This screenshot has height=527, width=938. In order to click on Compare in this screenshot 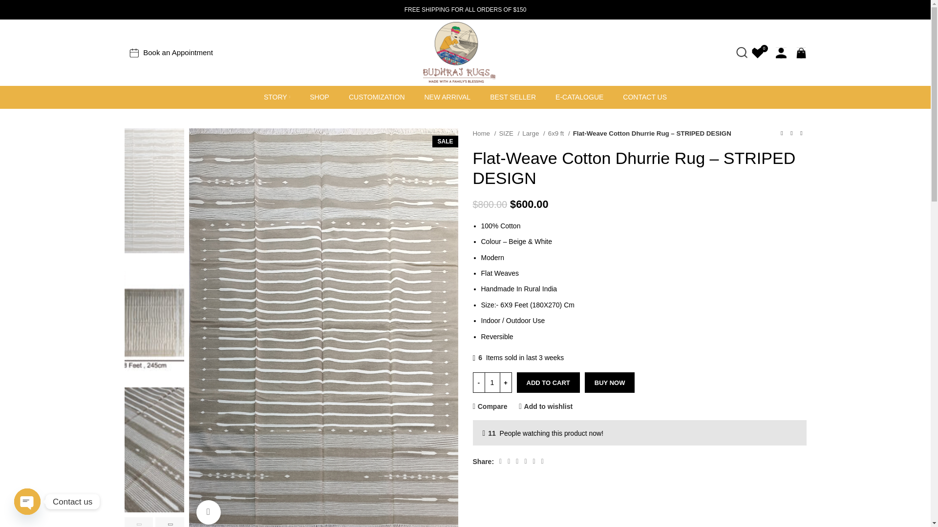, I will do `click(490, 406)`.